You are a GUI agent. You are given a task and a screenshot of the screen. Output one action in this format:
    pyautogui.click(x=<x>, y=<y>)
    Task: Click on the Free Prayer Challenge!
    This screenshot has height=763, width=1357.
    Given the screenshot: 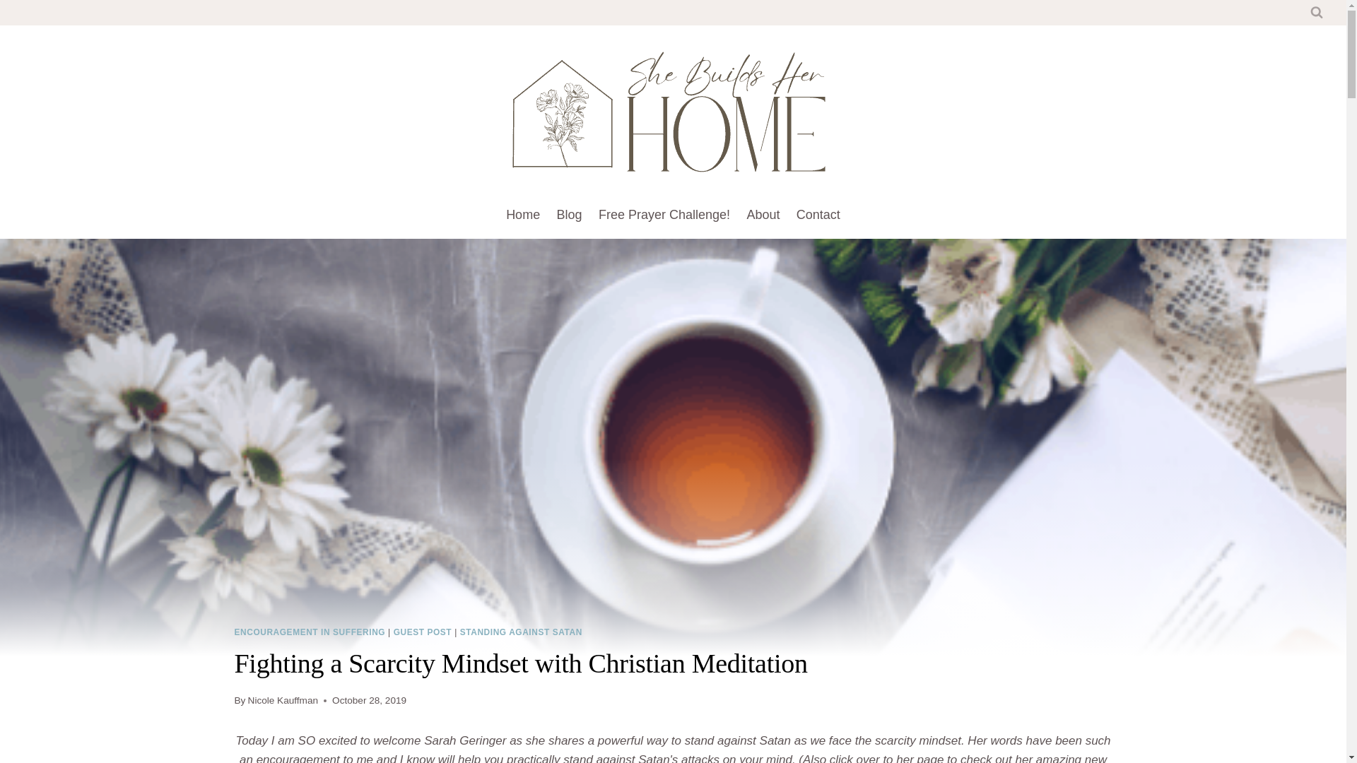 What is the action you would take?
    pyautogui.click(x=664, y=215)
    